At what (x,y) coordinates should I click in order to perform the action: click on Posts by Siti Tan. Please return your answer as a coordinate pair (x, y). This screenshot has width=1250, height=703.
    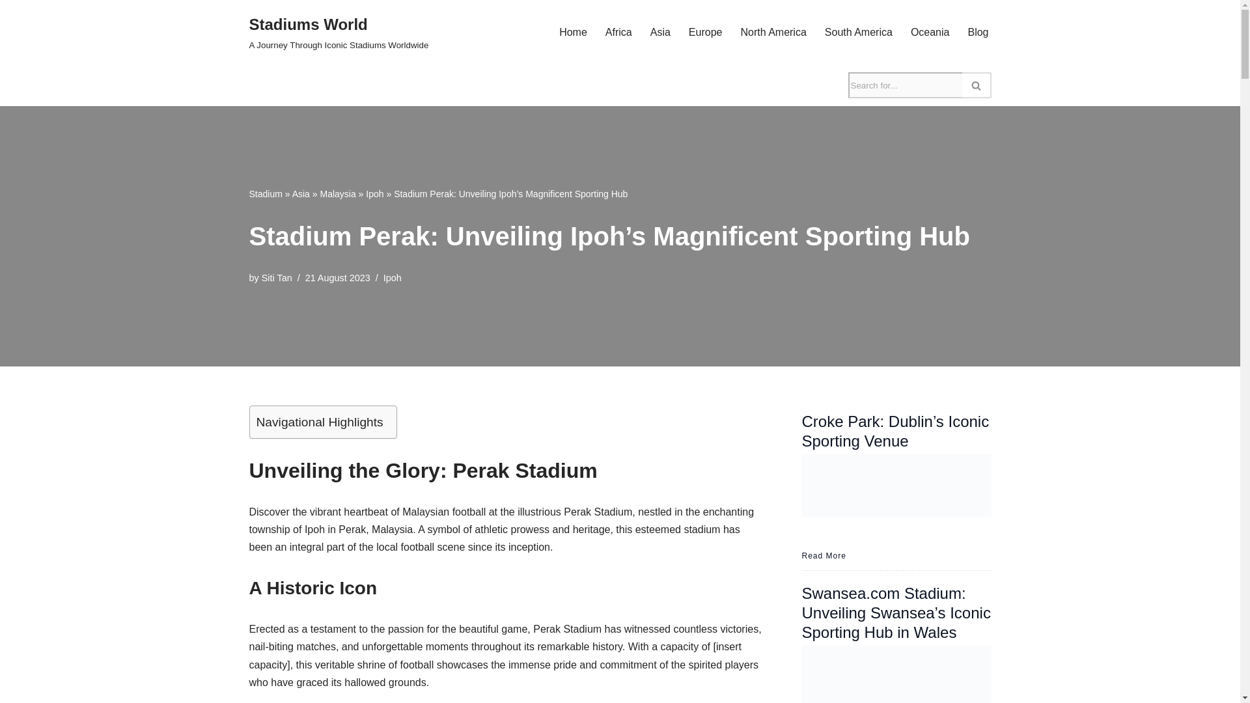
    Looking at the image, I should click on (573, 31).